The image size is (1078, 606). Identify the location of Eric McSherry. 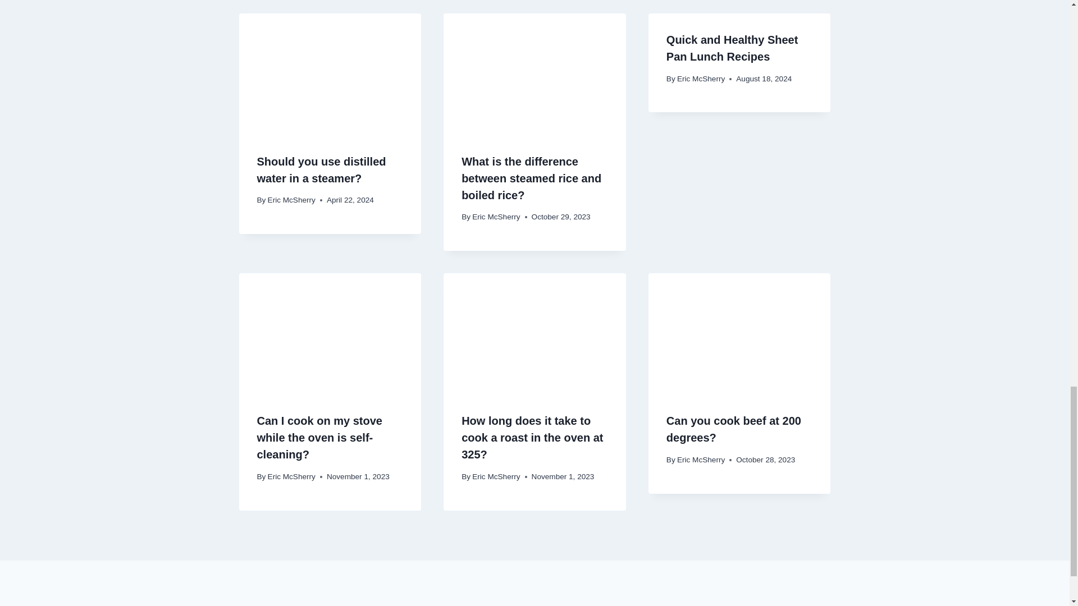
(291, 200).